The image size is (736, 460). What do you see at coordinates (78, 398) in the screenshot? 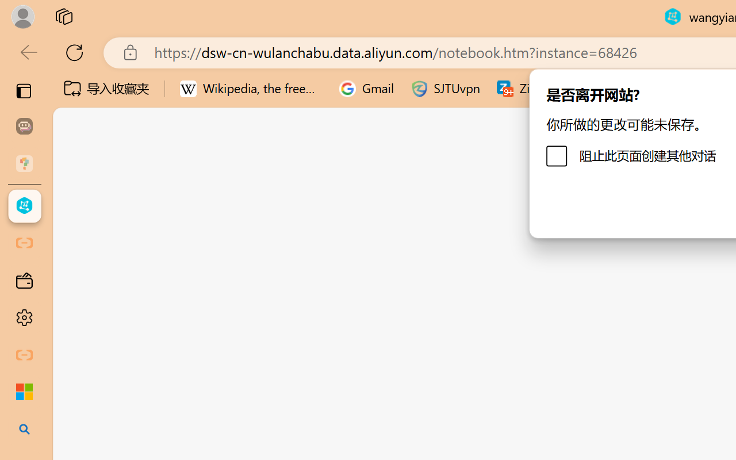
I see `Run and Debug (Ctrl+Shift+D)` at bounding box center [78, 398].